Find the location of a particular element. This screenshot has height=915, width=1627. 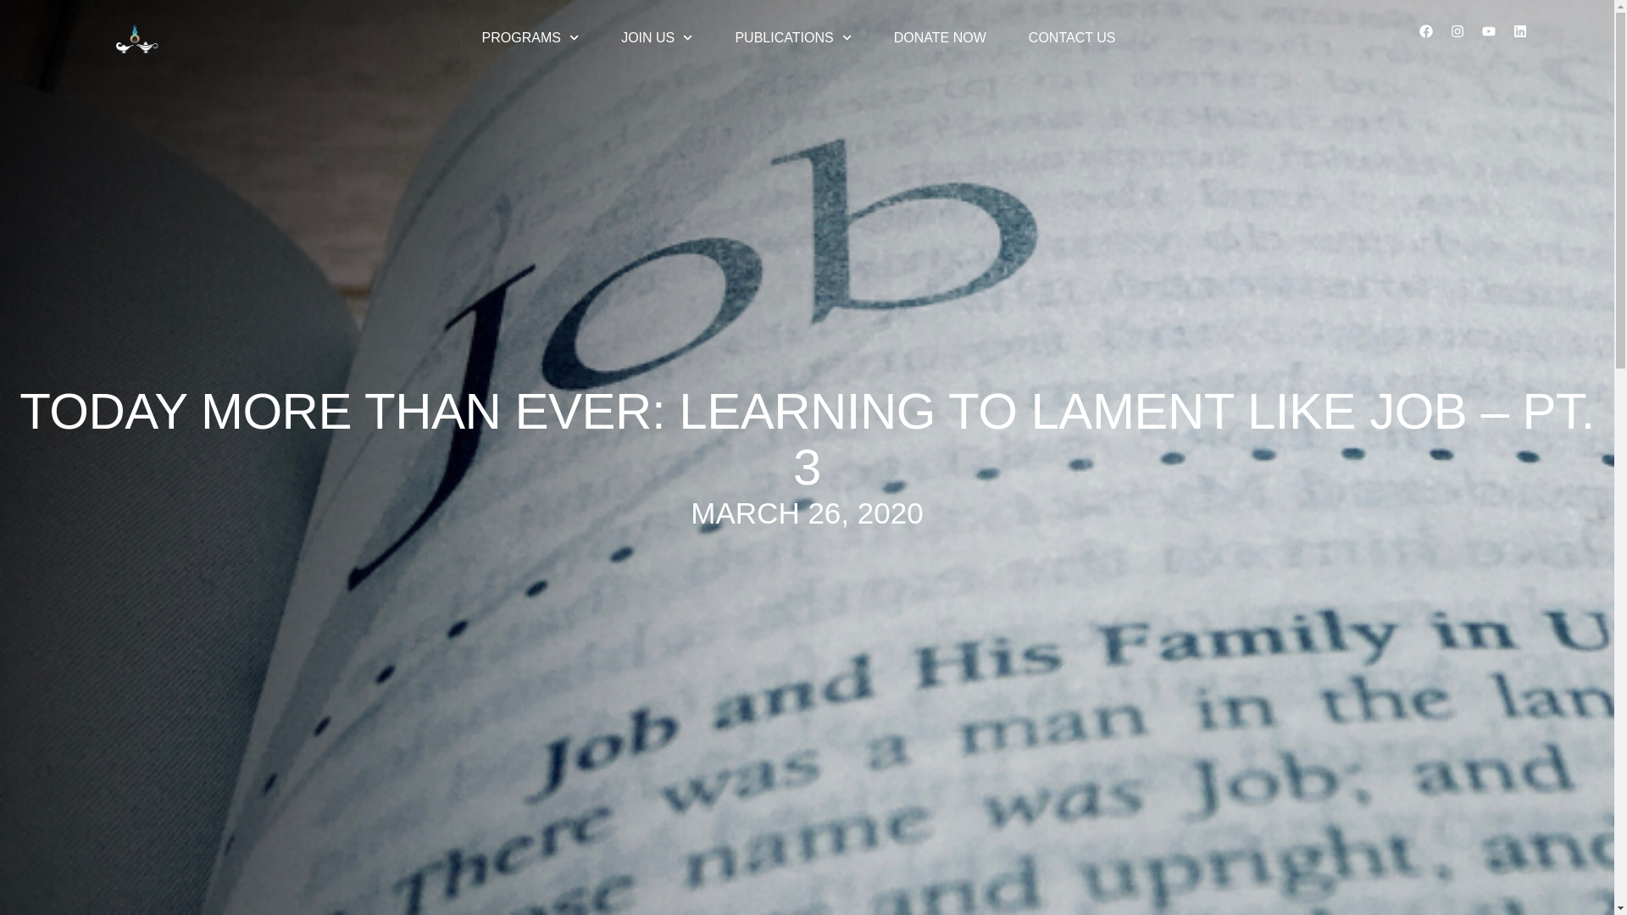

PROGRAMS is located at coordinates (530, 37).